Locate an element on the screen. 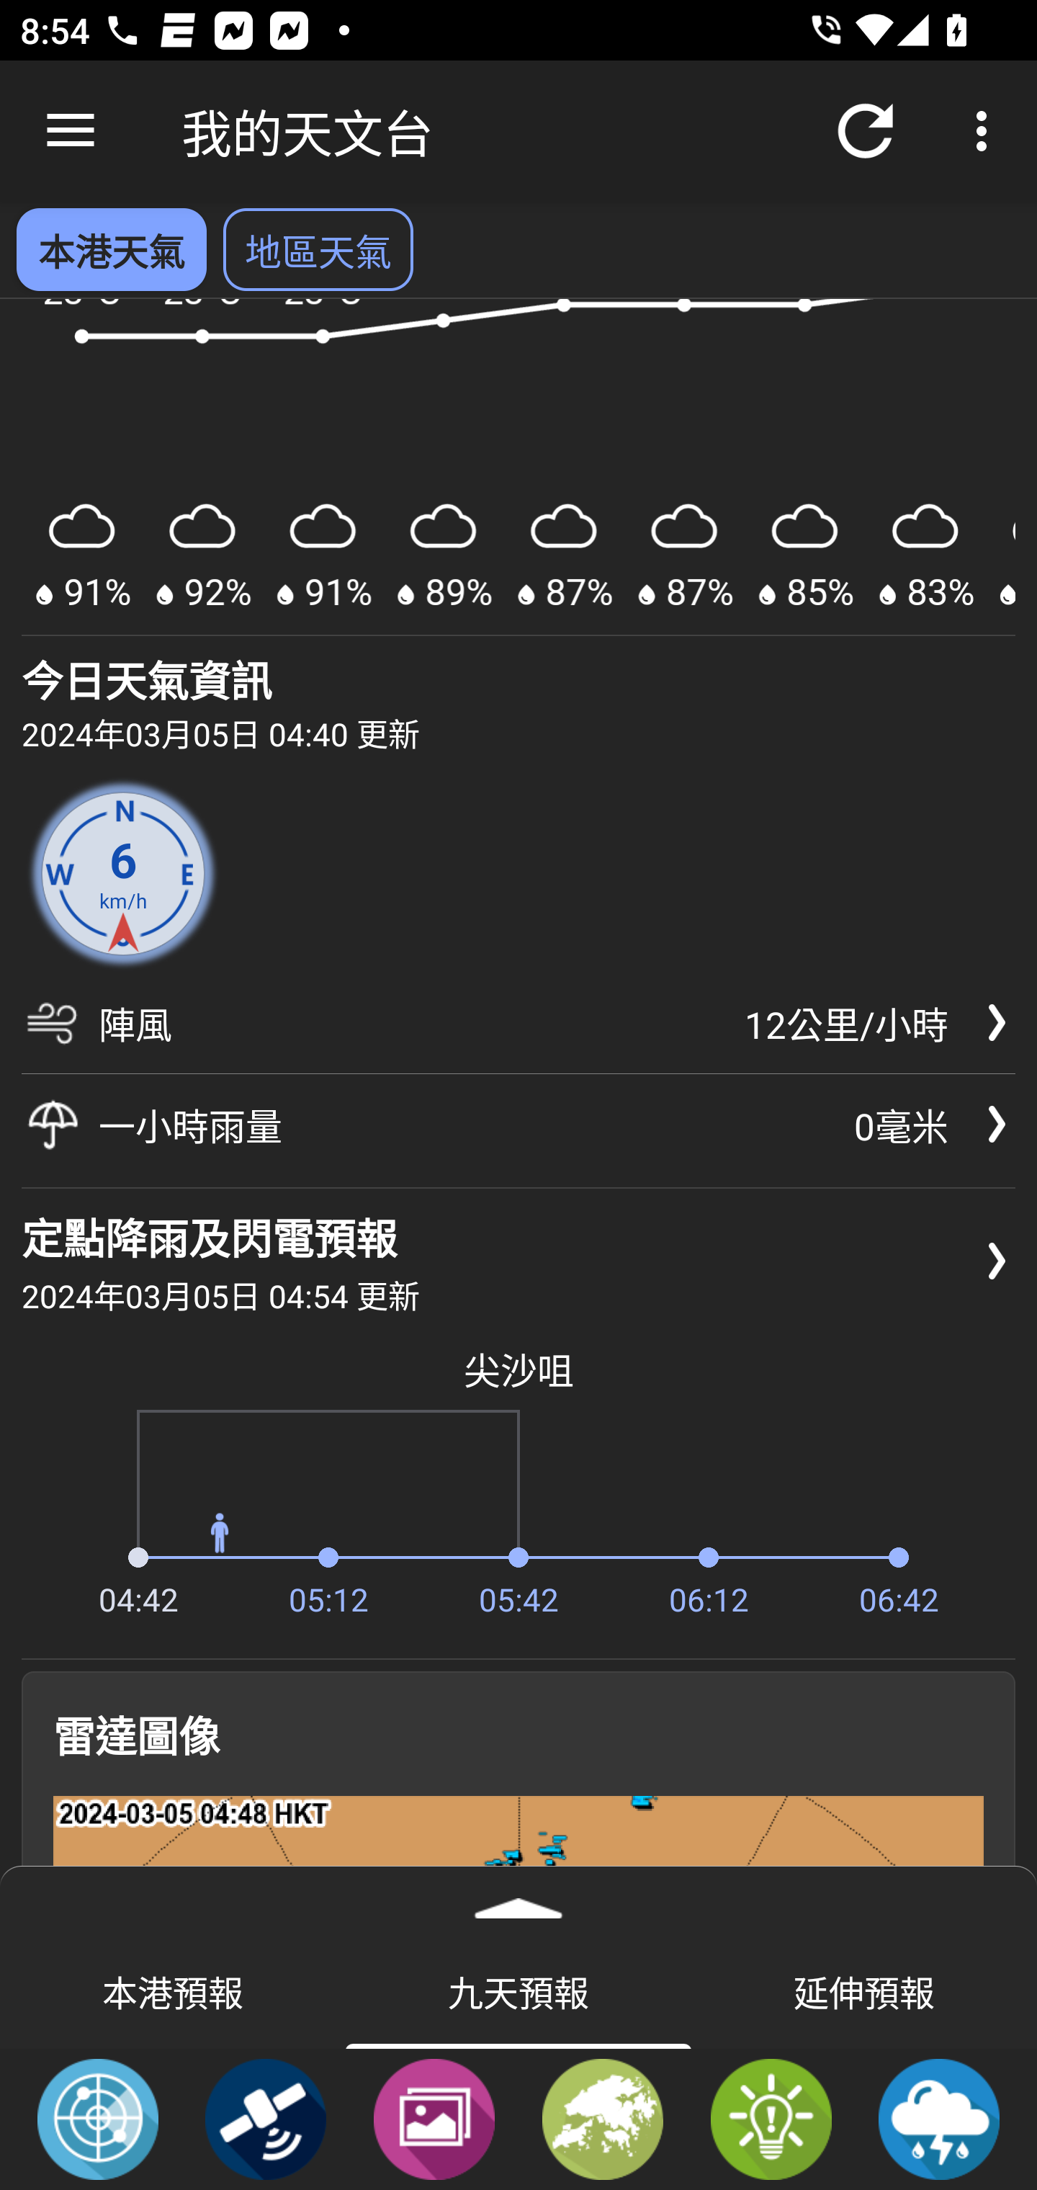  延伸預報 is located at coordinates (864, 1990).